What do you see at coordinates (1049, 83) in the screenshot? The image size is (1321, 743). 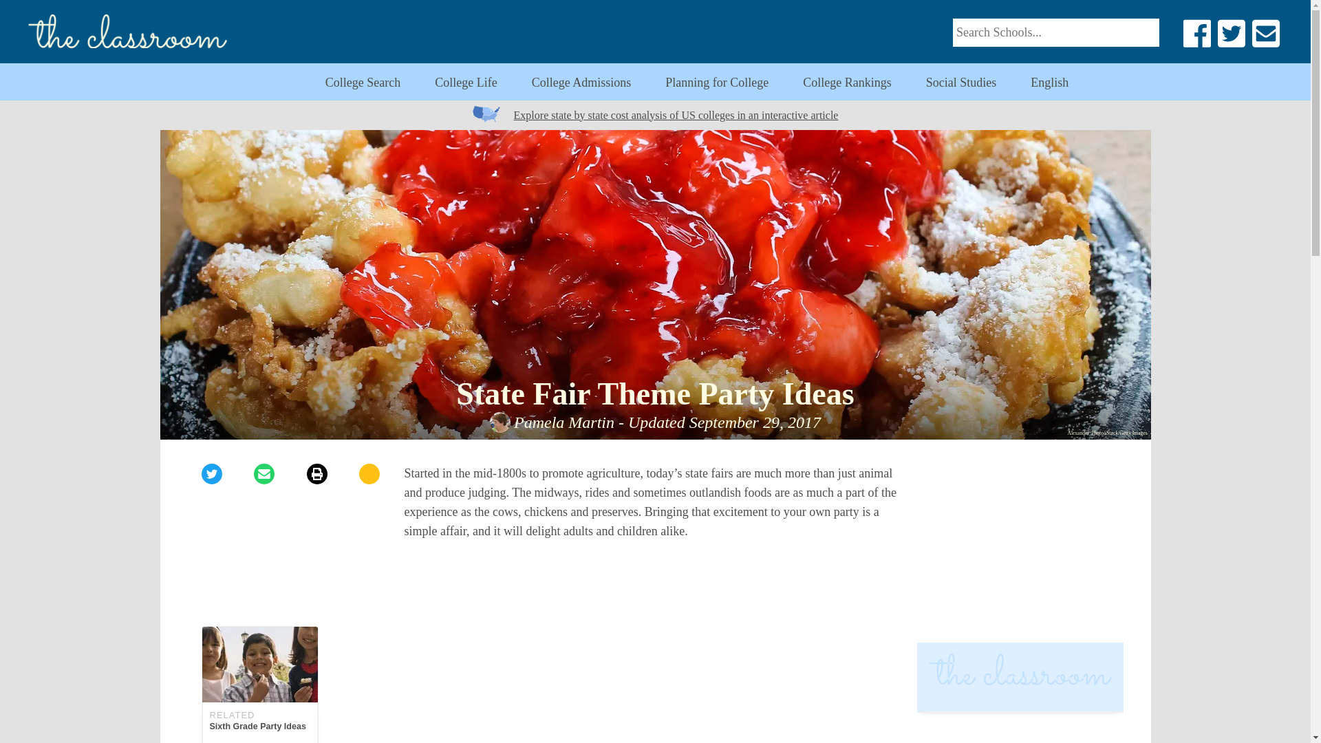 I see `English` at bounding box center [1049, 83].